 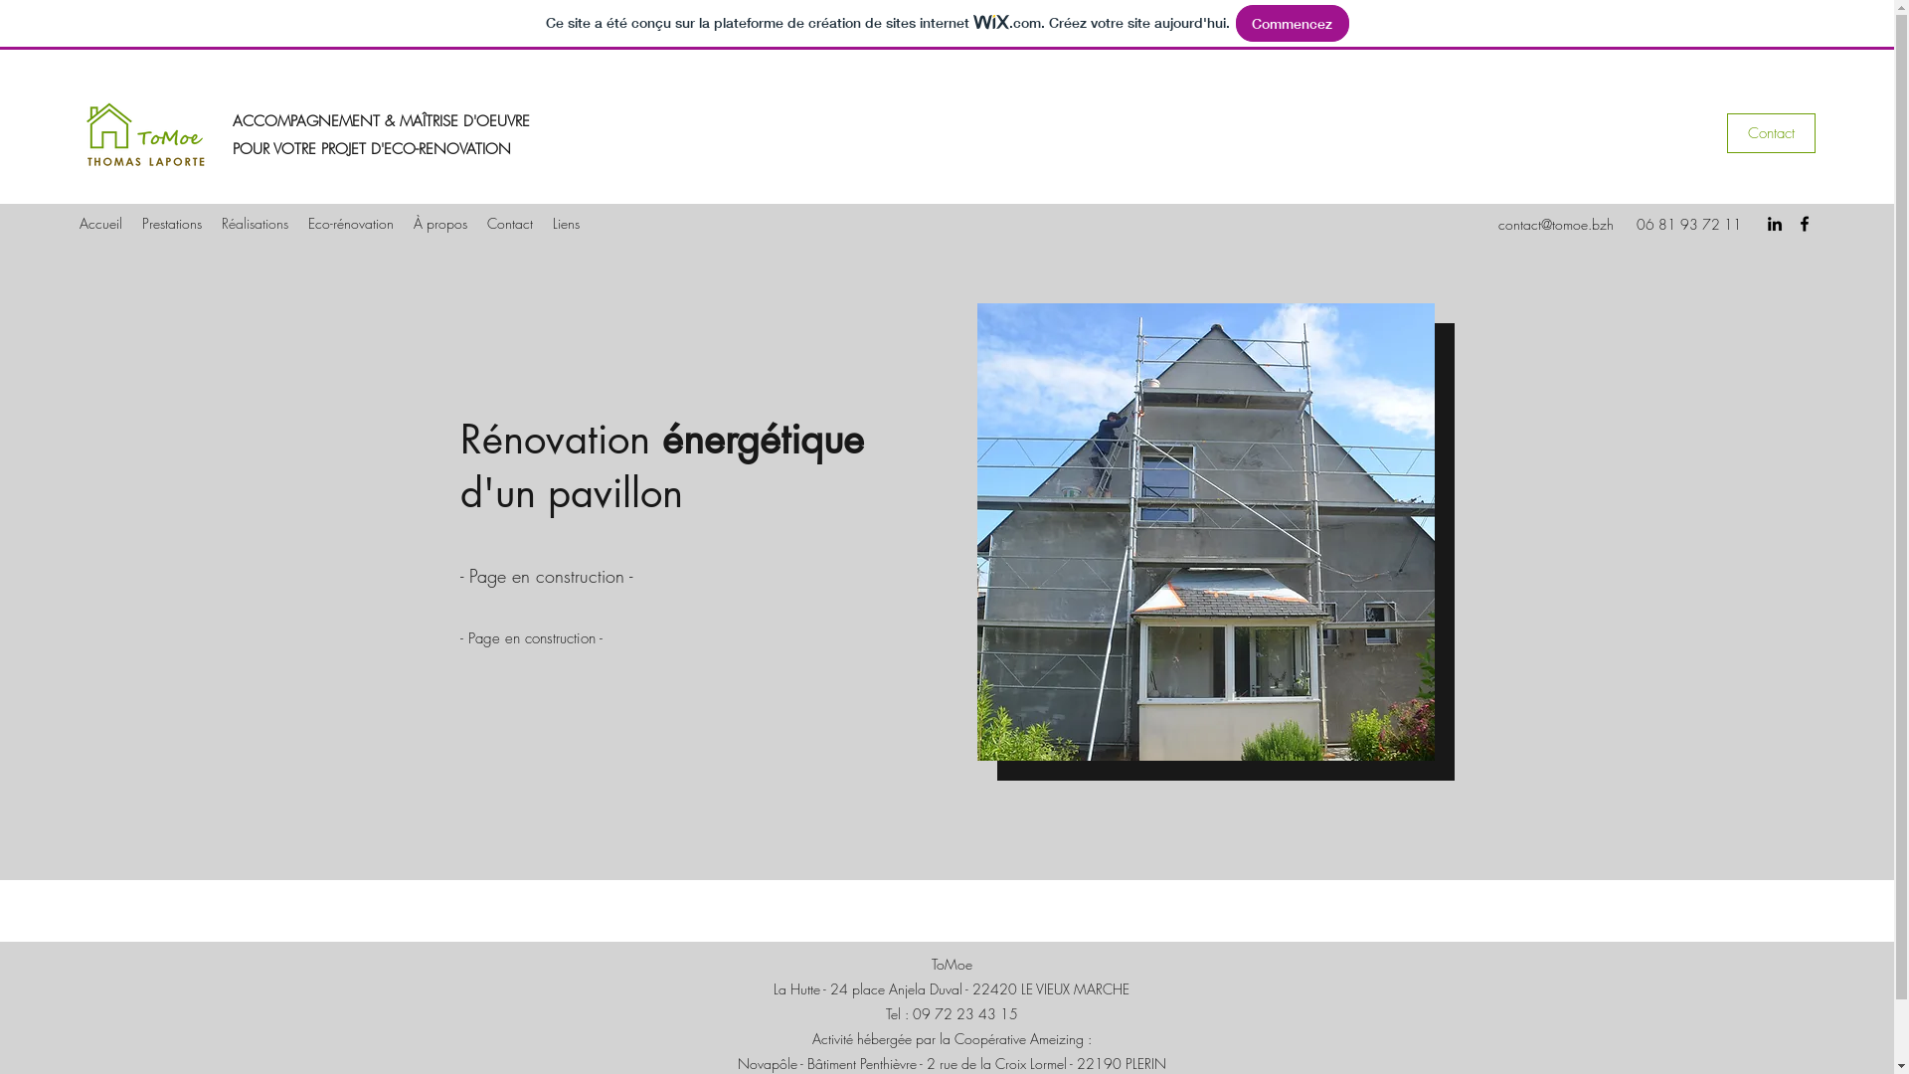 I want to click on Contact, so click(x=510, y=224).